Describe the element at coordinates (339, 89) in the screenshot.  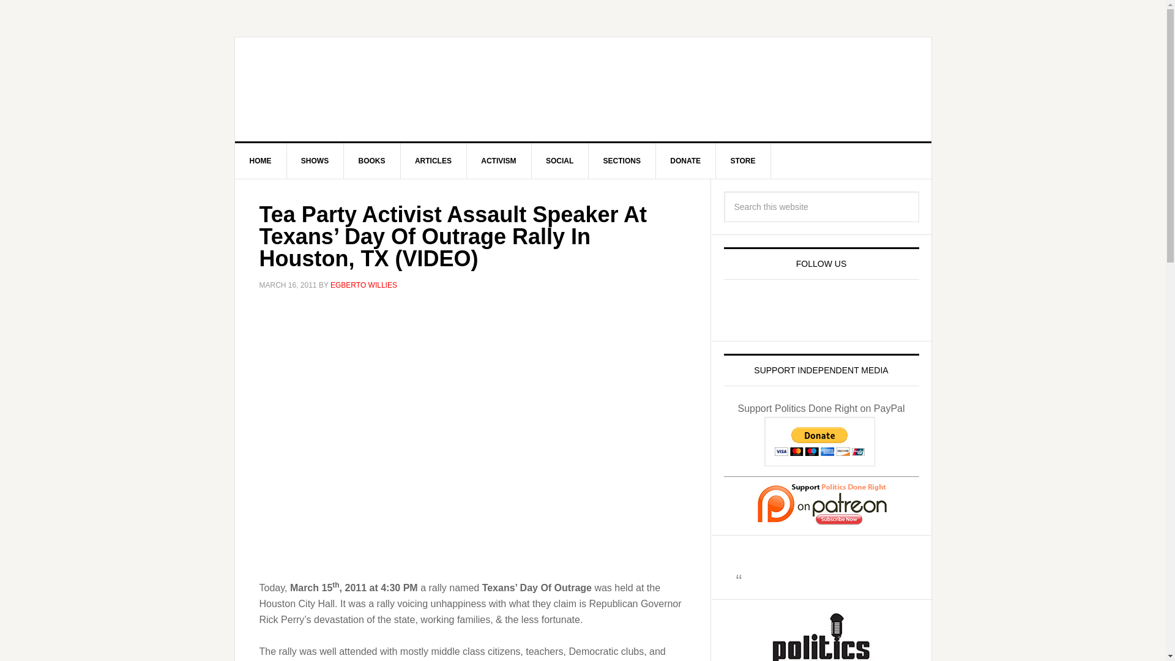
I see `EGBERTOWILLIES.COM` at that location.